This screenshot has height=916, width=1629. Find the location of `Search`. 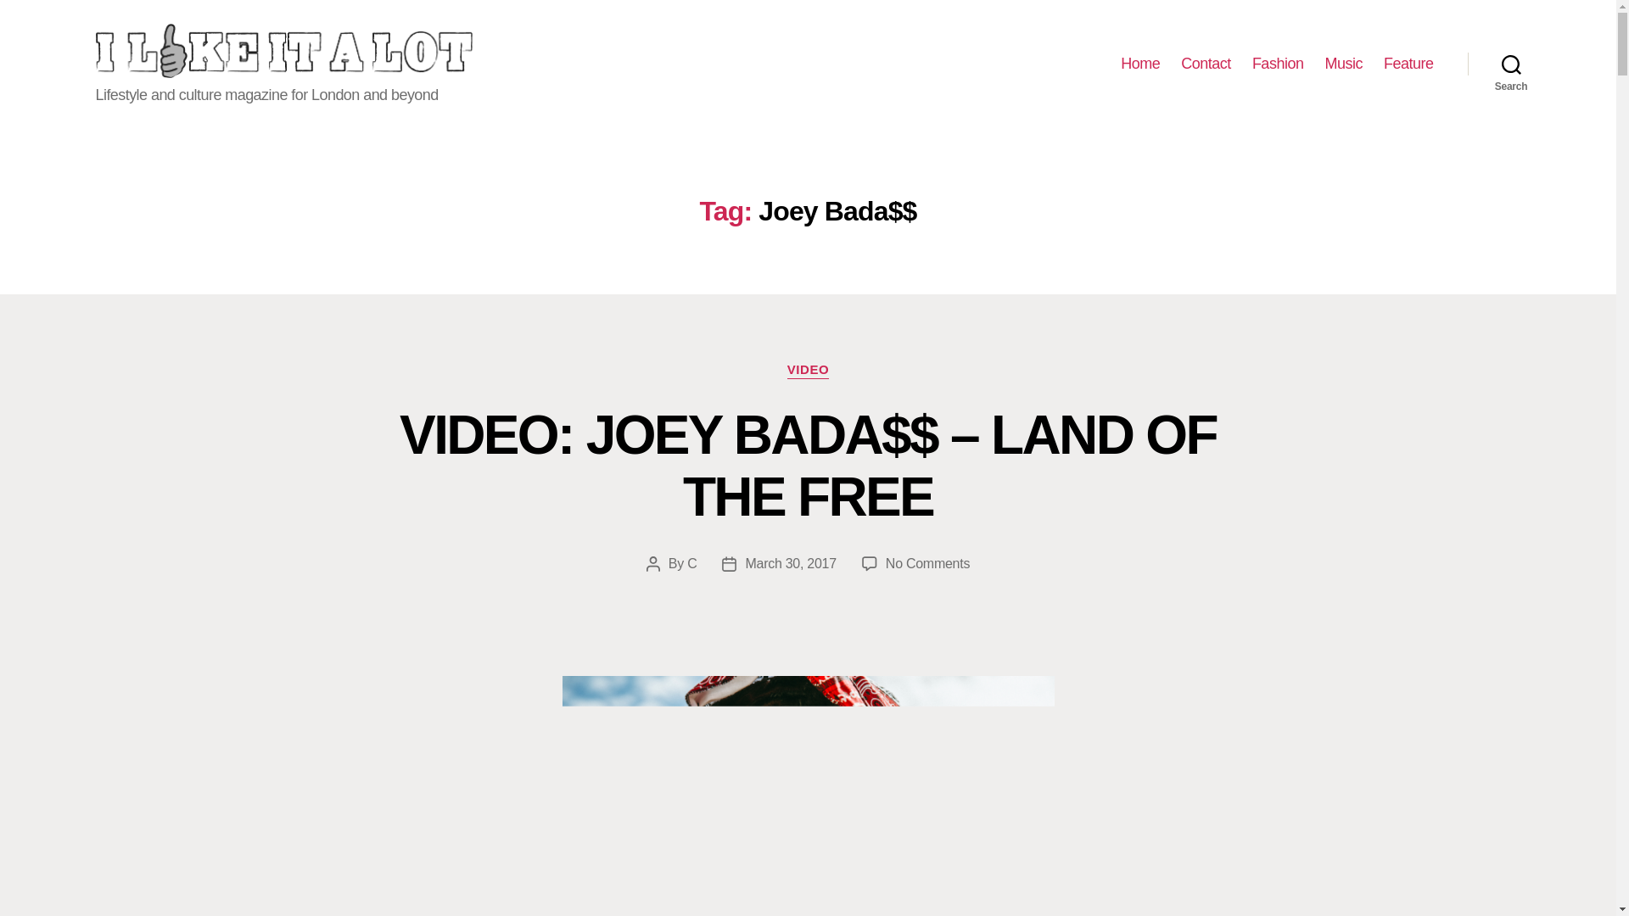

Search is located at coordinates (1511, 64).